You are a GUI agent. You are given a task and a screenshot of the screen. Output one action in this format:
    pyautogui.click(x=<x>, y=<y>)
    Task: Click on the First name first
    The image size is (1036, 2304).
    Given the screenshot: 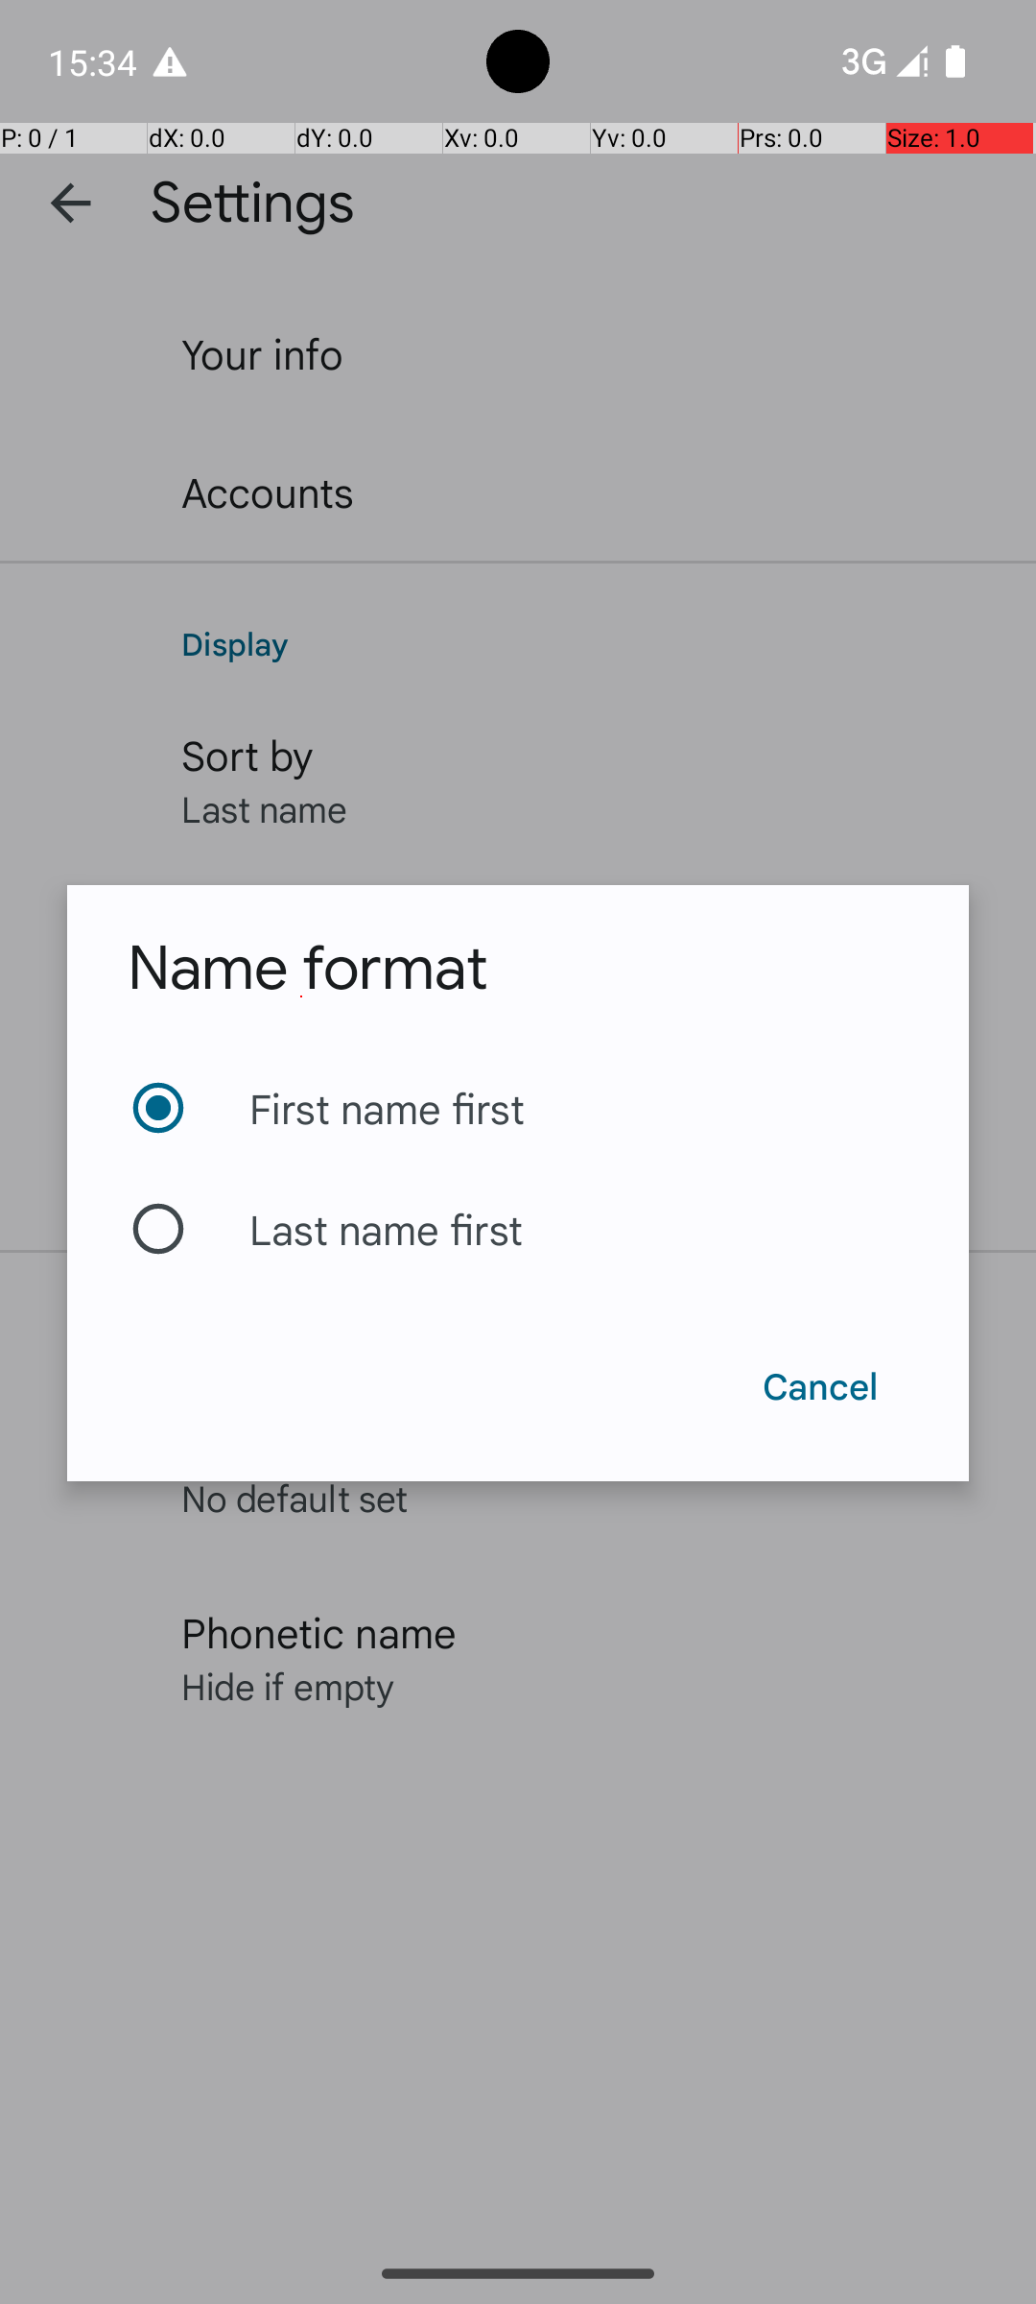 What is the action you would take?
    pyautogui.click(x=518, y=1108)
    